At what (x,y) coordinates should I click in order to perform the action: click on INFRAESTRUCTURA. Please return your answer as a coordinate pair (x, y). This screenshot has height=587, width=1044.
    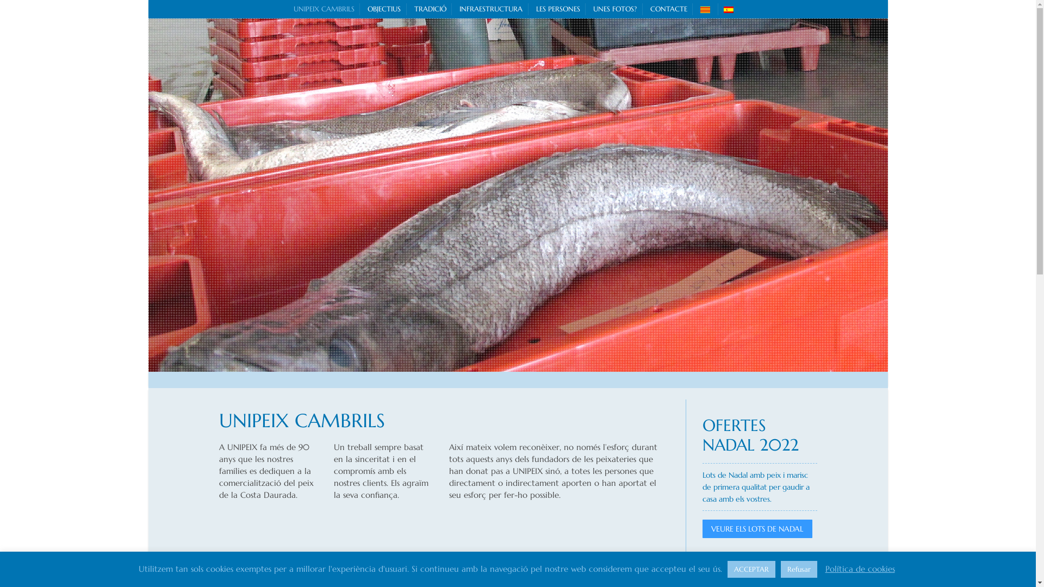
    Looking at the image, I should click on (491, 9).